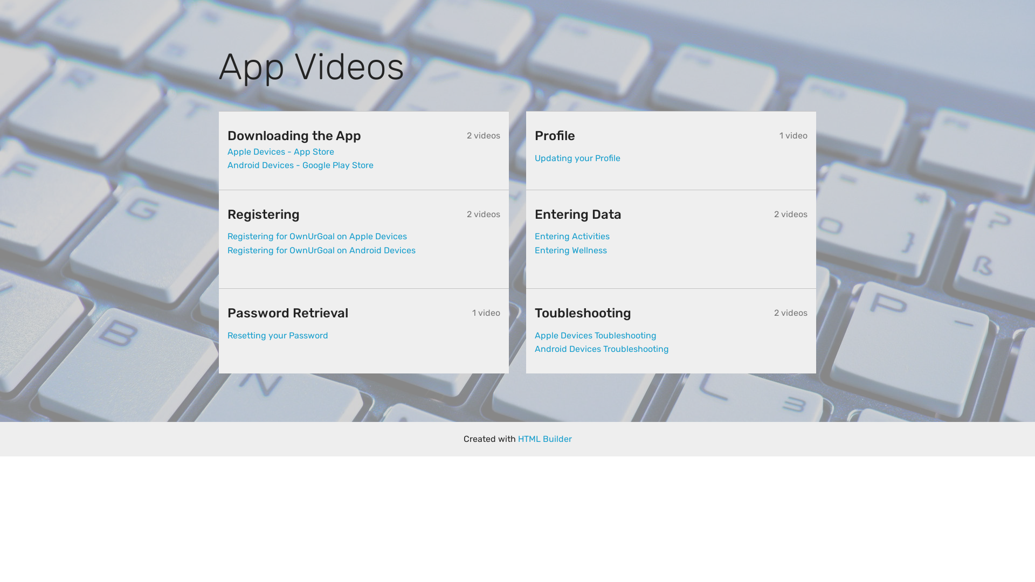 This screenshot has width=1035, height=582. I want to click on Apple Devices - App Store, so click(281, 152).